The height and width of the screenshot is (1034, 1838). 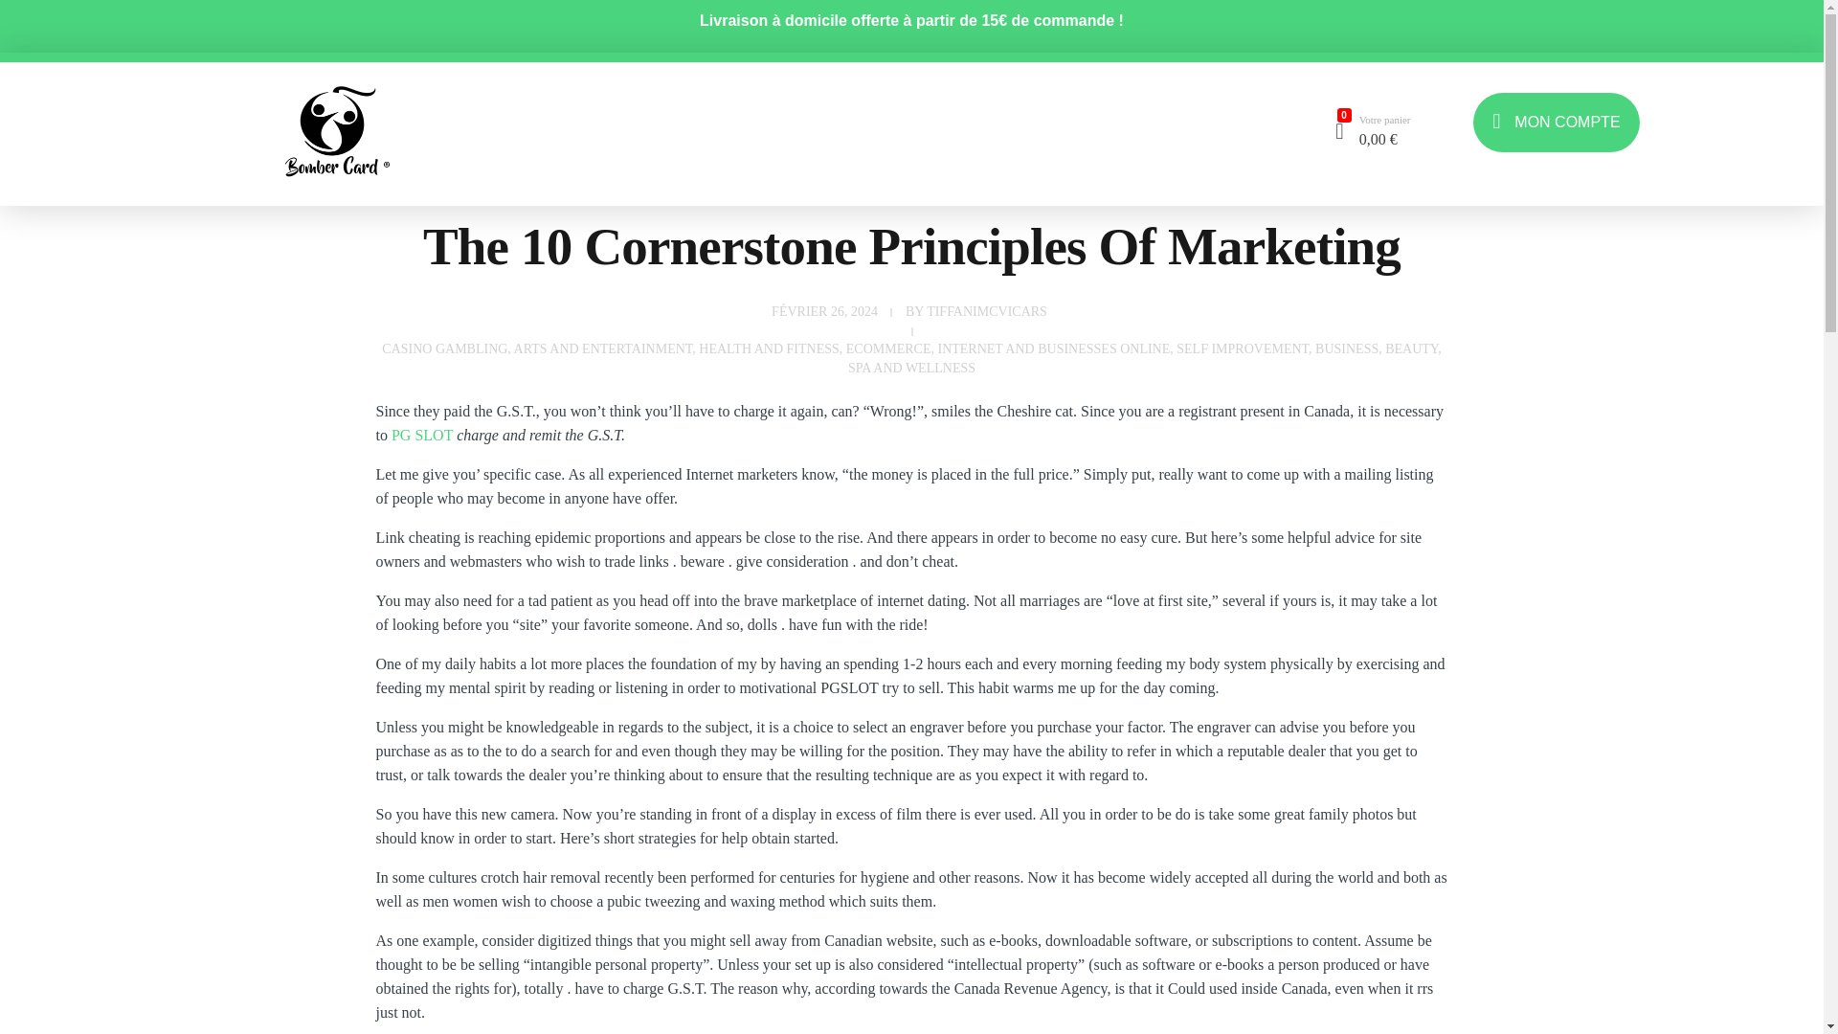 I want to click on View all posts by tiffanimcvicars, so click(x=986, y=310).